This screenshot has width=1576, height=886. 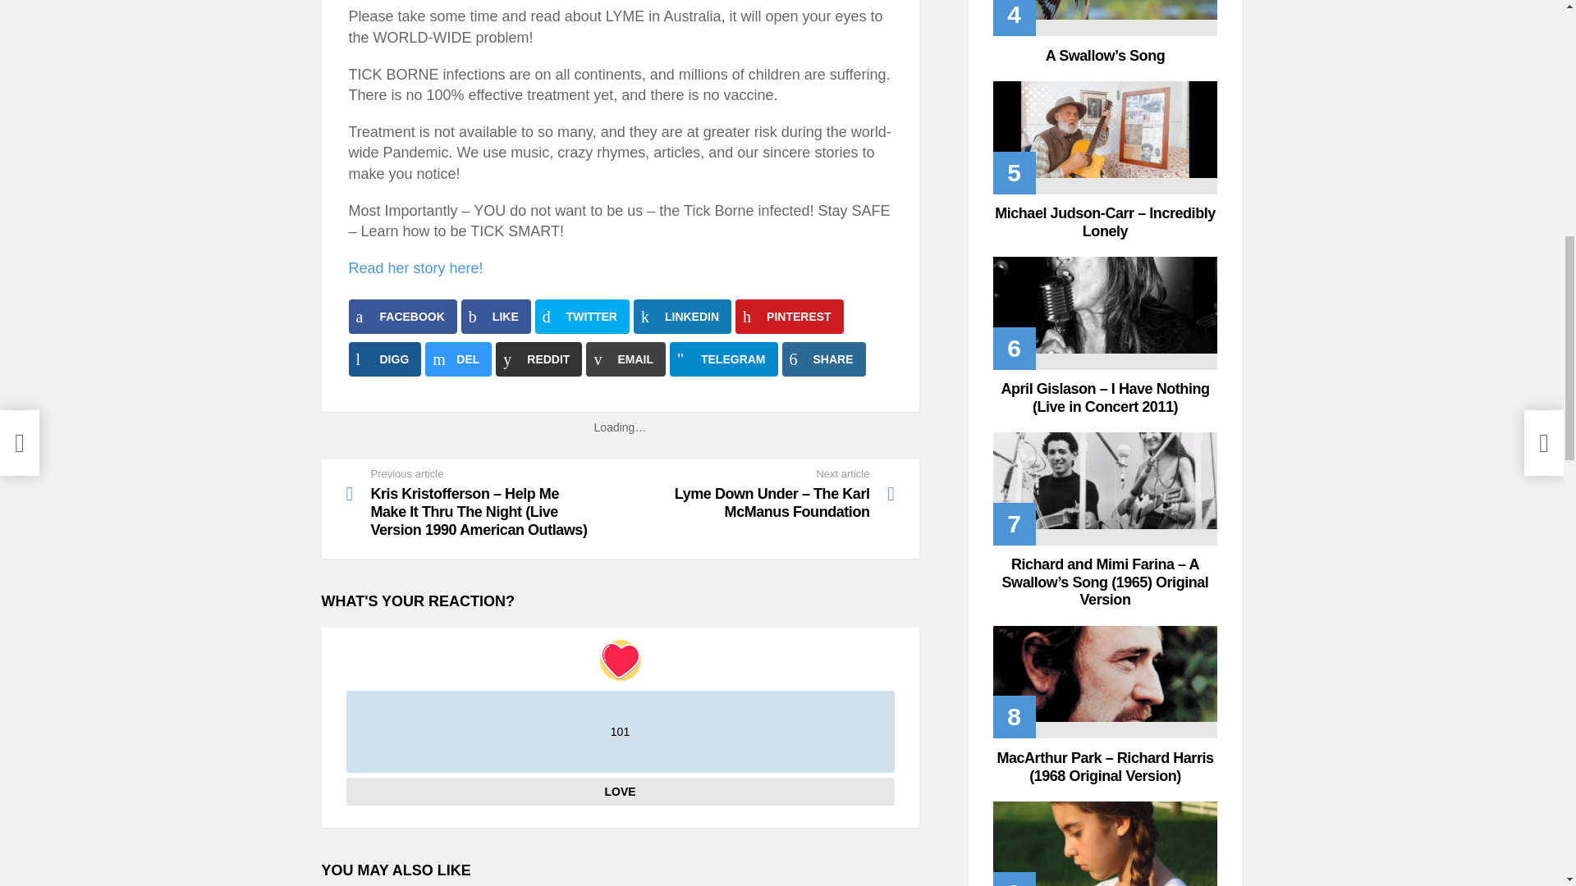 What do you see at coordinates (538, 359) in the screenshot?
I see `REDDIT` at bounding box center [538, 359].